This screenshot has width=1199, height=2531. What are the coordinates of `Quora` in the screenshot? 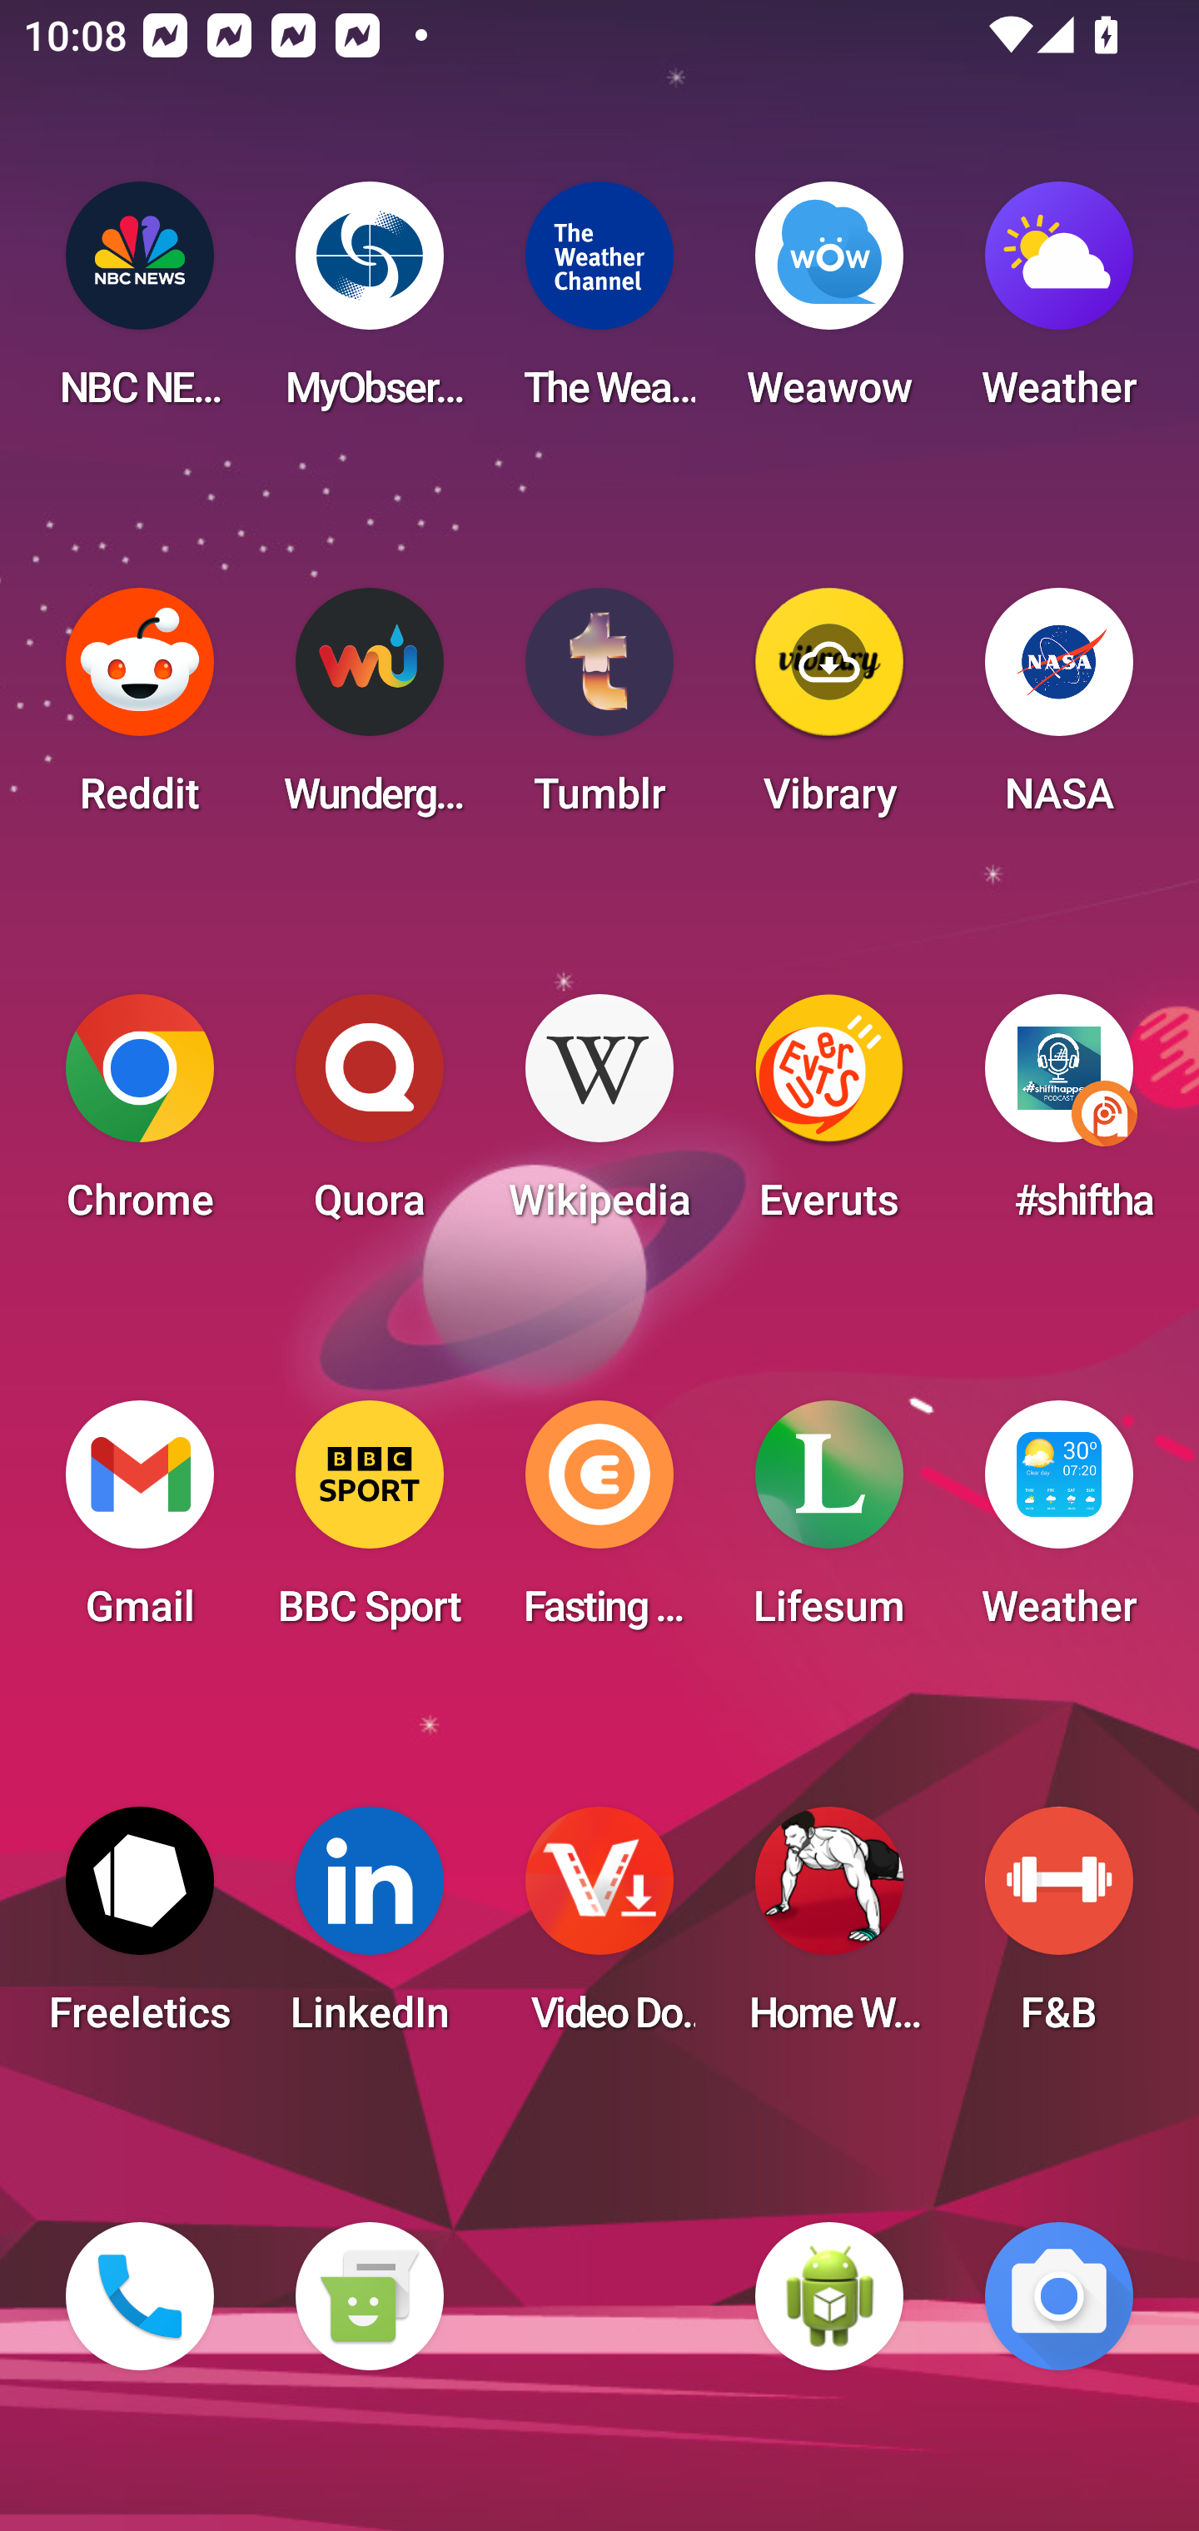 It's located at (369, 1117).